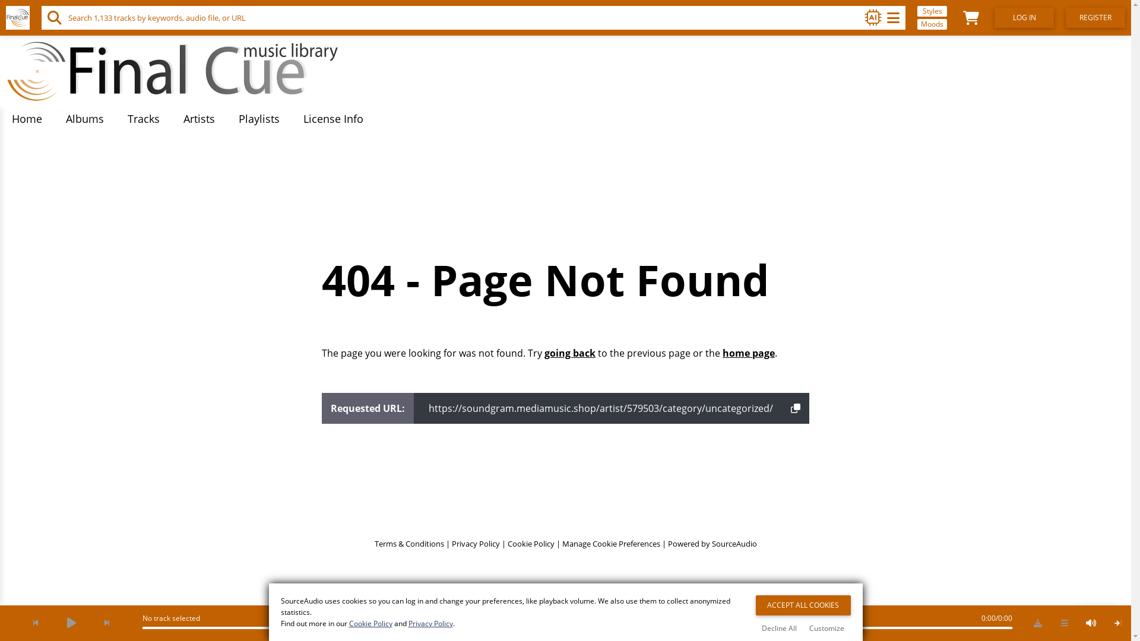 This screenshot has width=1140, height=641. What do you see at coordinates (610, 543) in the screenshot?
I see `Manage Cookie Preferences` at bounding box center [610, 543].